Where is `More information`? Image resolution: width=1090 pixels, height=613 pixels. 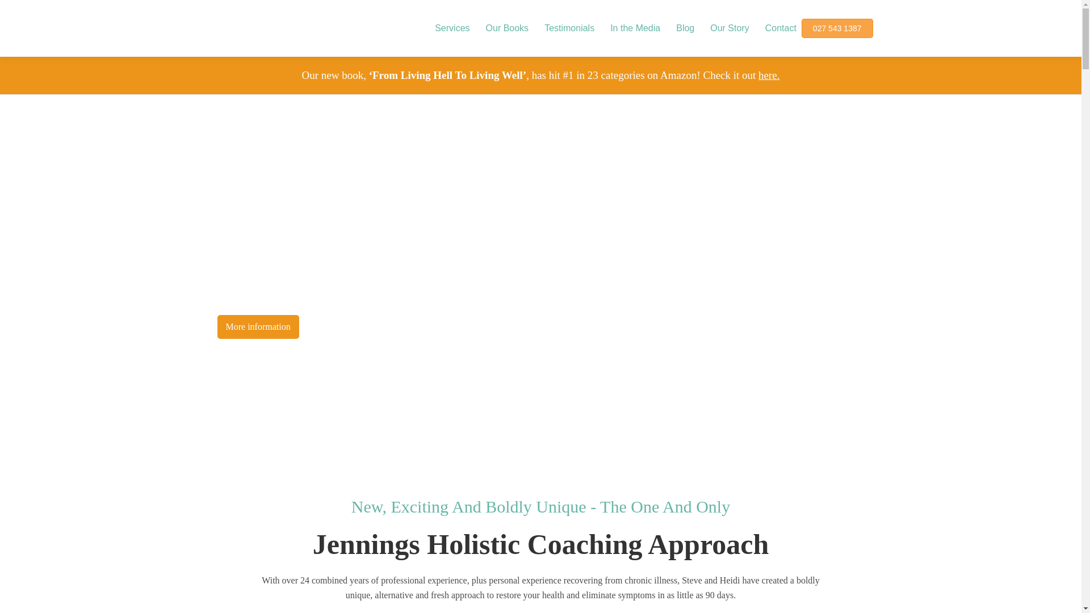 More information is located at coordinates (258, 327).